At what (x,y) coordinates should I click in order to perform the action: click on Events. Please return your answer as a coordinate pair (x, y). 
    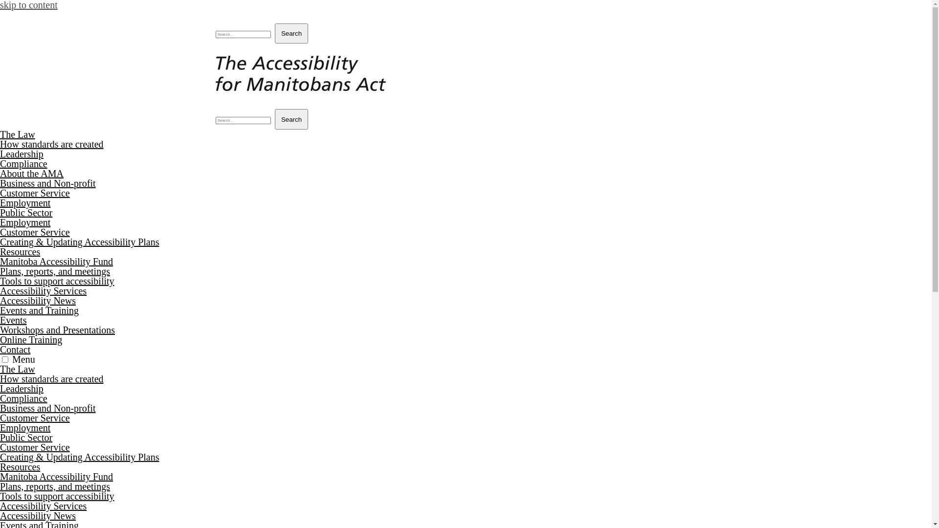
    Looking at the image, I should click on (13, 320).